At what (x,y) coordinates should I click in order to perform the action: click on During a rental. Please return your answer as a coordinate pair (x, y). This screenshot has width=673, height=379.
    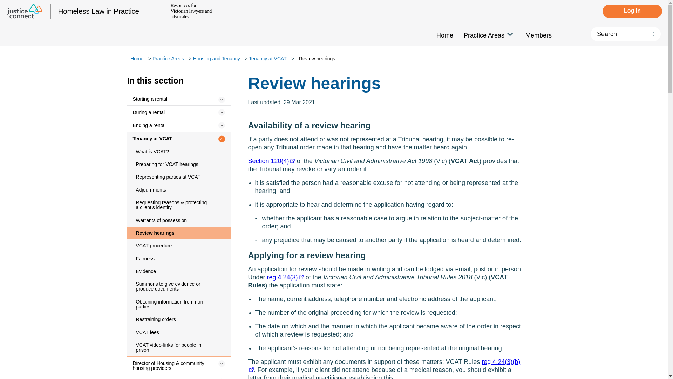
    Looking at the image, I should click on (178, 112).